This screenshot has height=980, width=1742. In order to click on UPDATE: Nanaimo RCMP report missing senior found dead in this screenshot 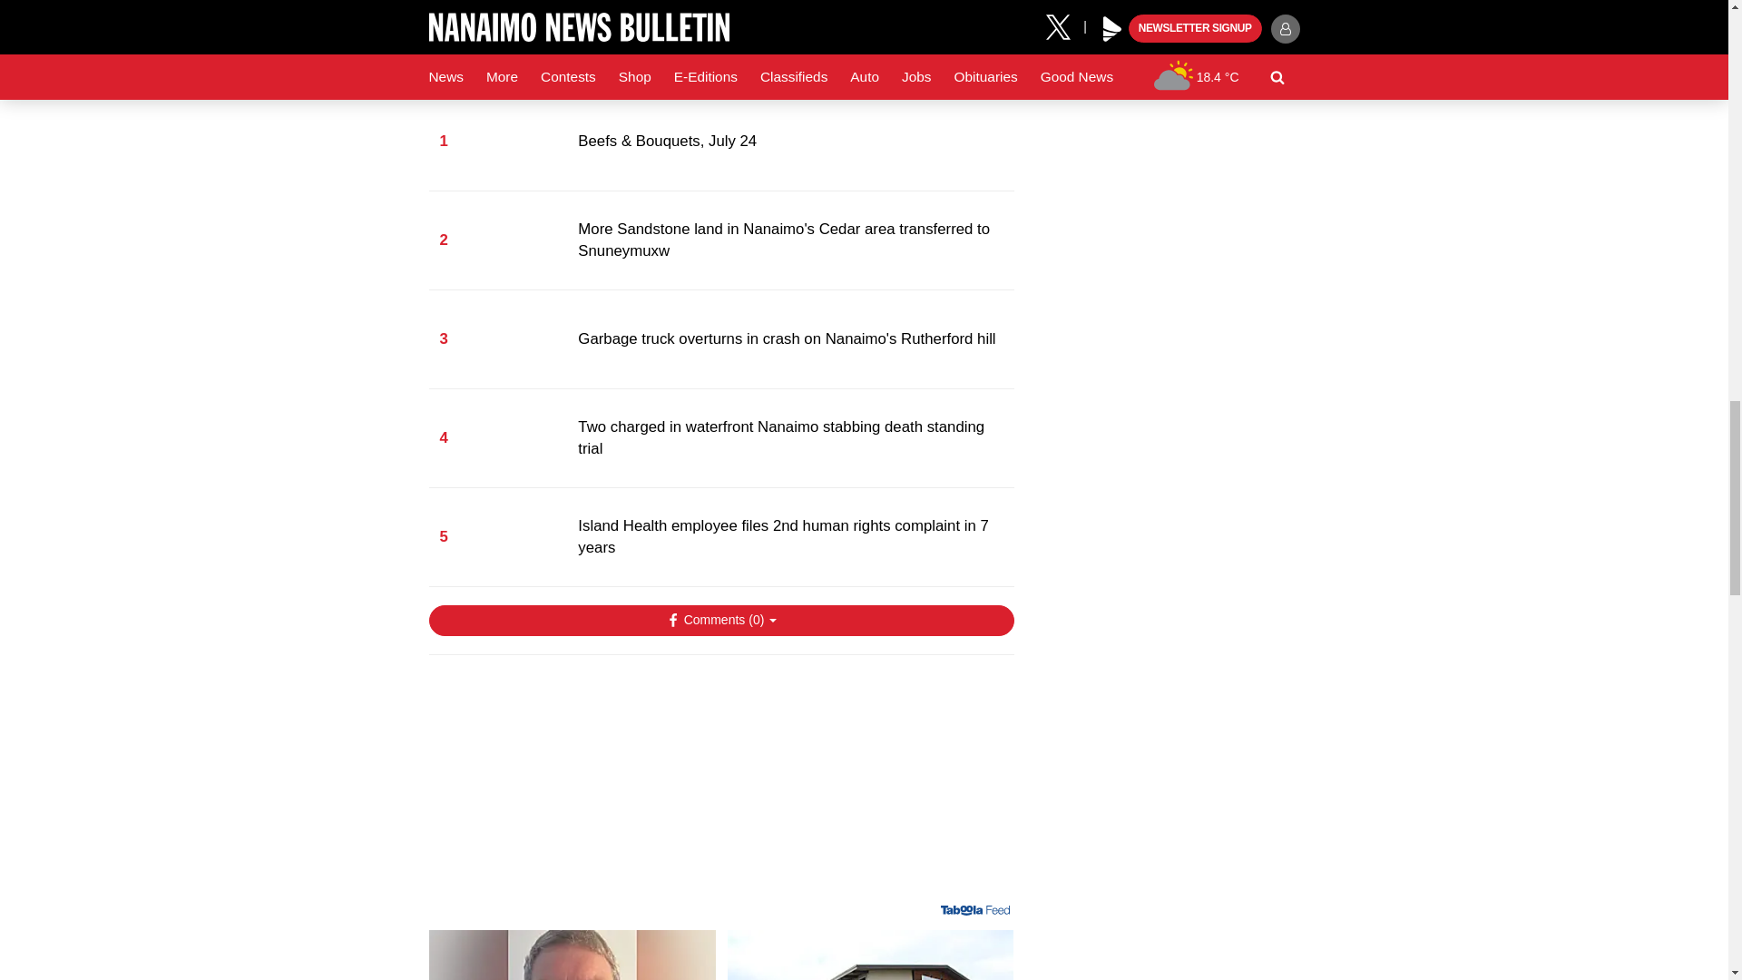, I will do `click(572, 955)`.